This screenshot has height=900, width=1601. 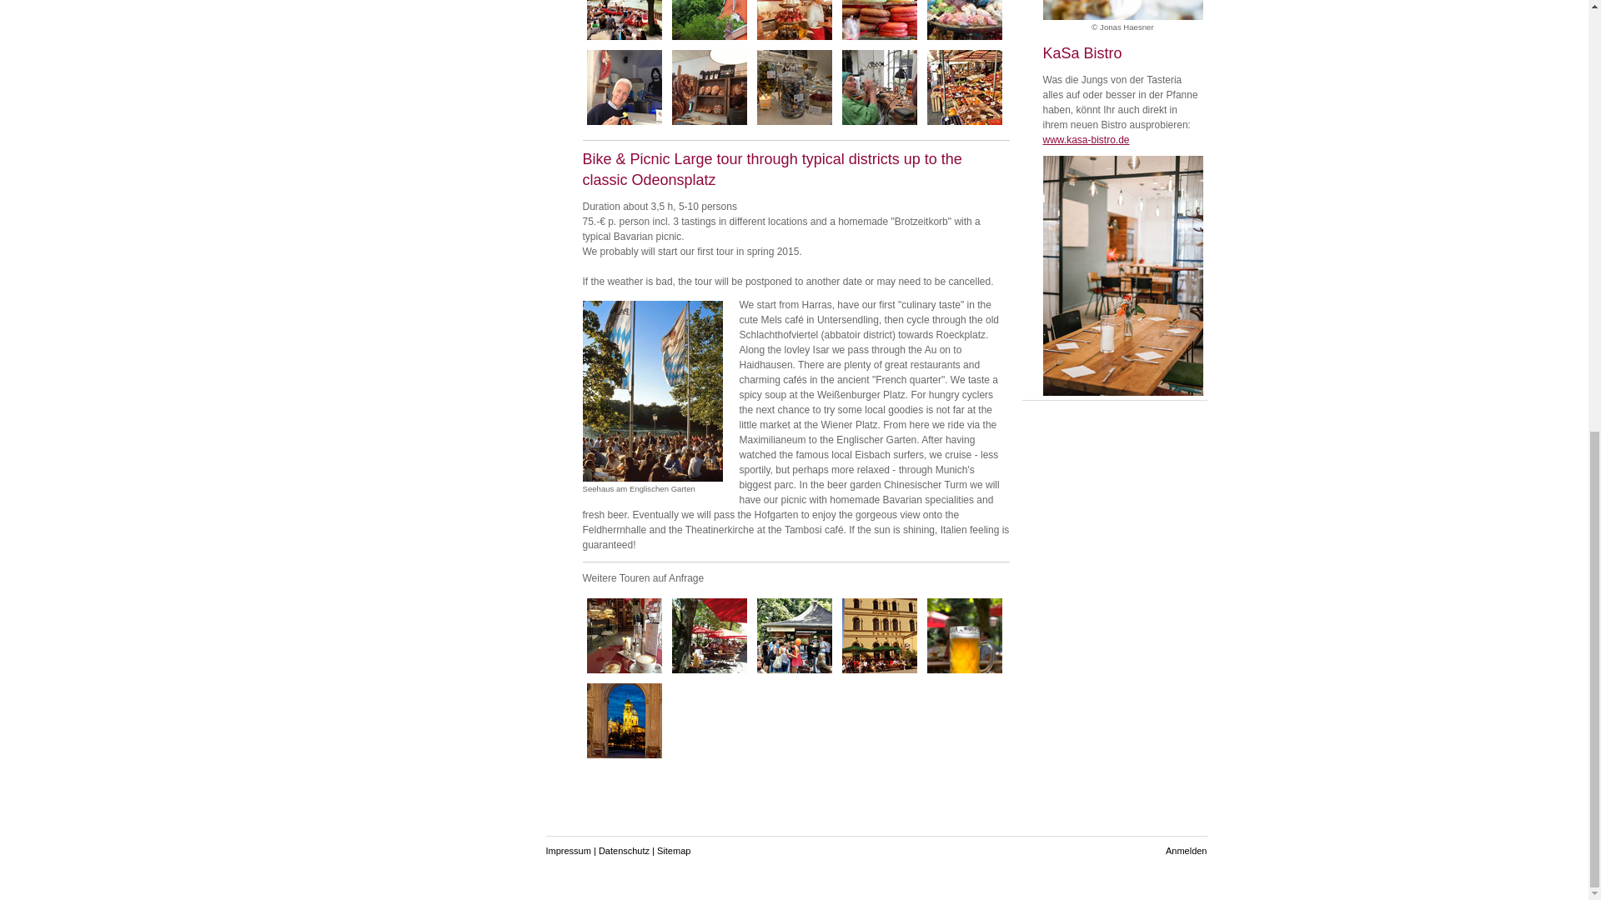 What do you see at coordinates (1186, 851) in the screenshot?
I see `Anmelden` at bounding box center [1186, 851].